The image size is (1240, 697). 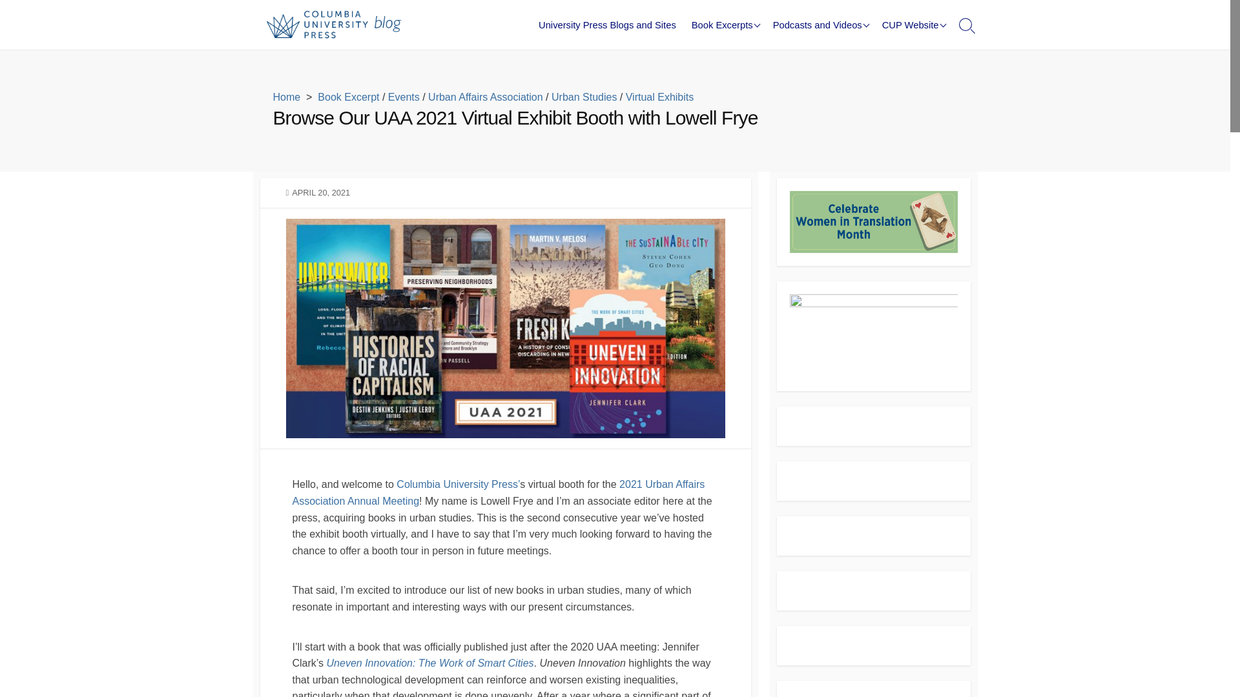 What do you see at coordinates (340, 25) in the screenshot?
I see `Columbia University Press Blog` at bounding box center [340, 25].